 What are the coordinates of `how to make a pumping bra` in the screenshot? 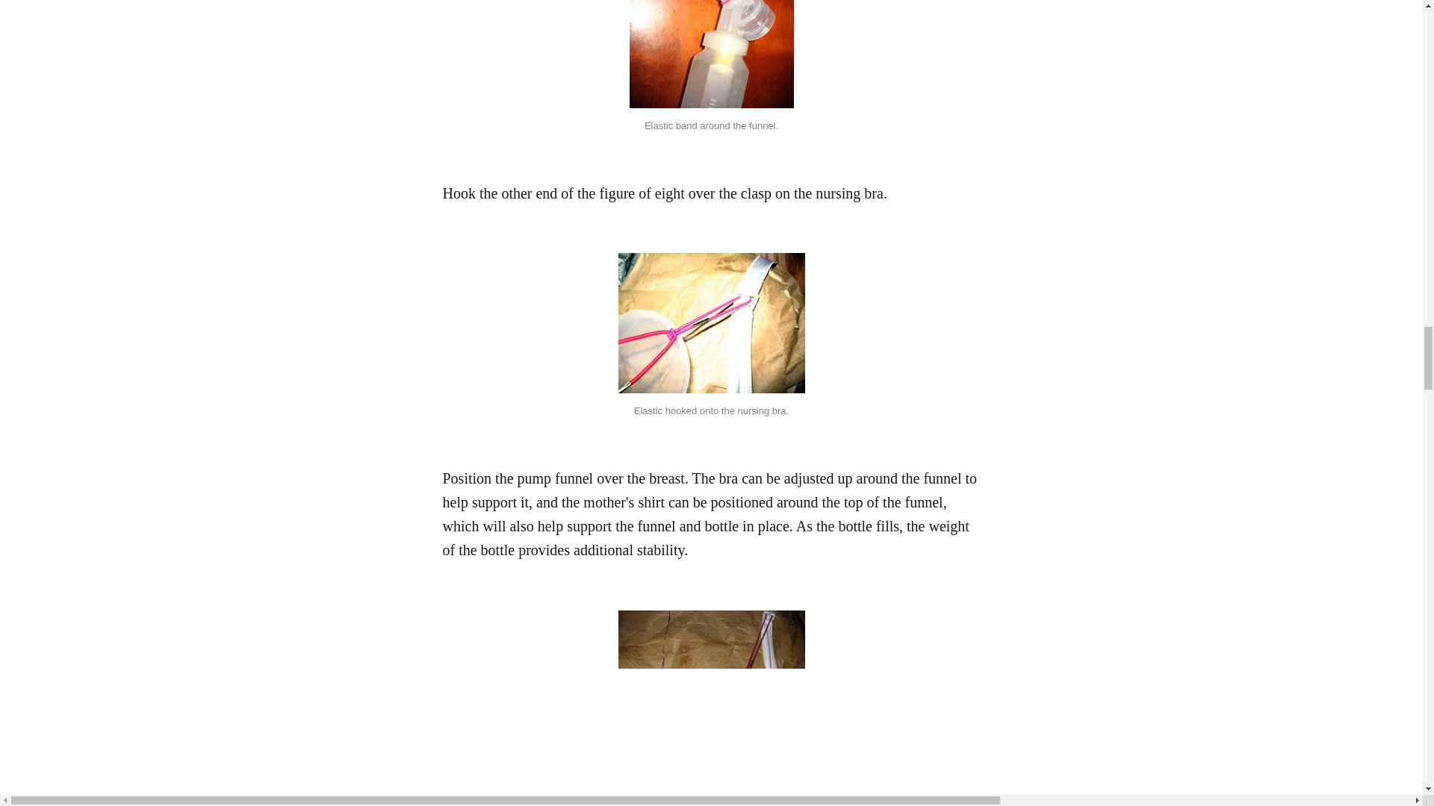 It's located at (711, 383).